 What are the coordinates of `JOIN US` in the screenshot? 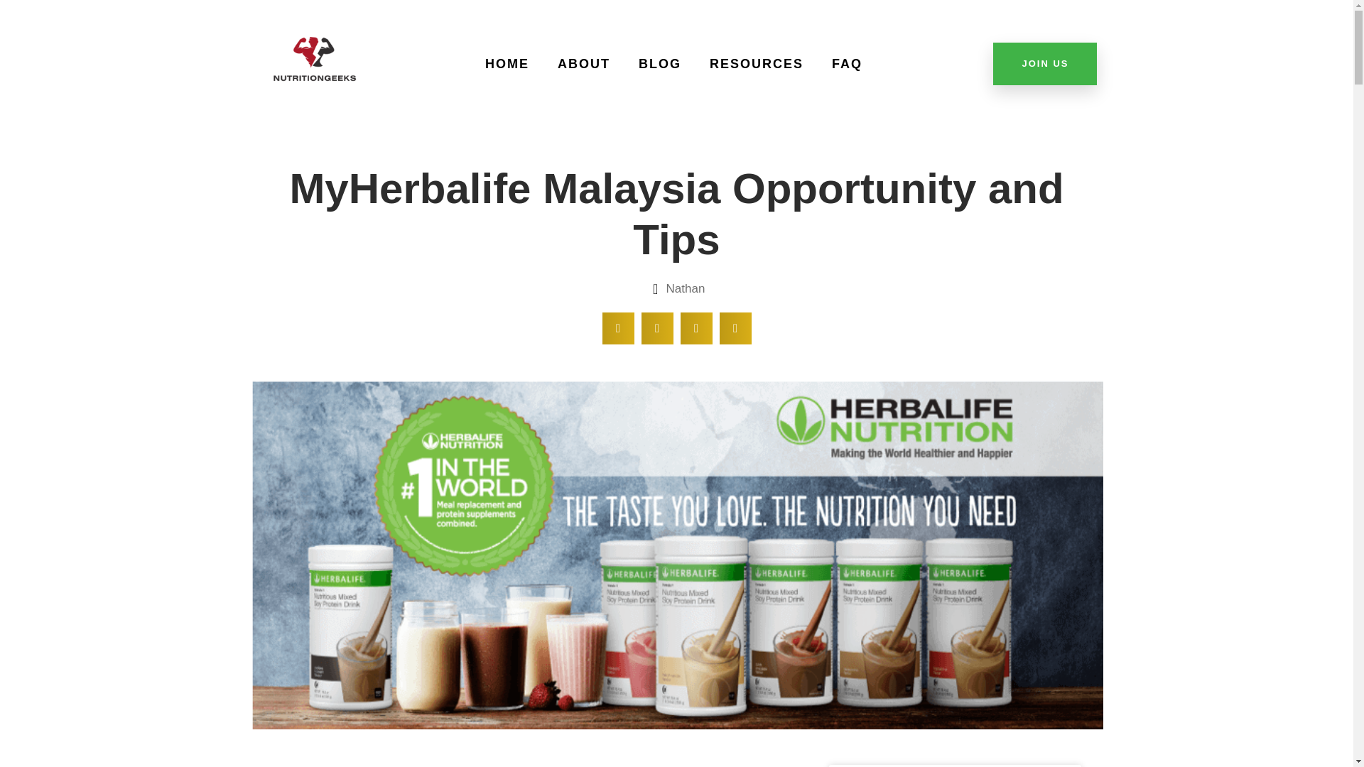 It's located at (1044, 64).